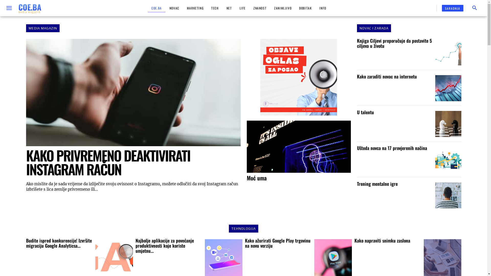 This screenshot has height=276, width=491. Describe the element at coordinates (195, 8) in the screenshot. I see `MARKETING` at that location.